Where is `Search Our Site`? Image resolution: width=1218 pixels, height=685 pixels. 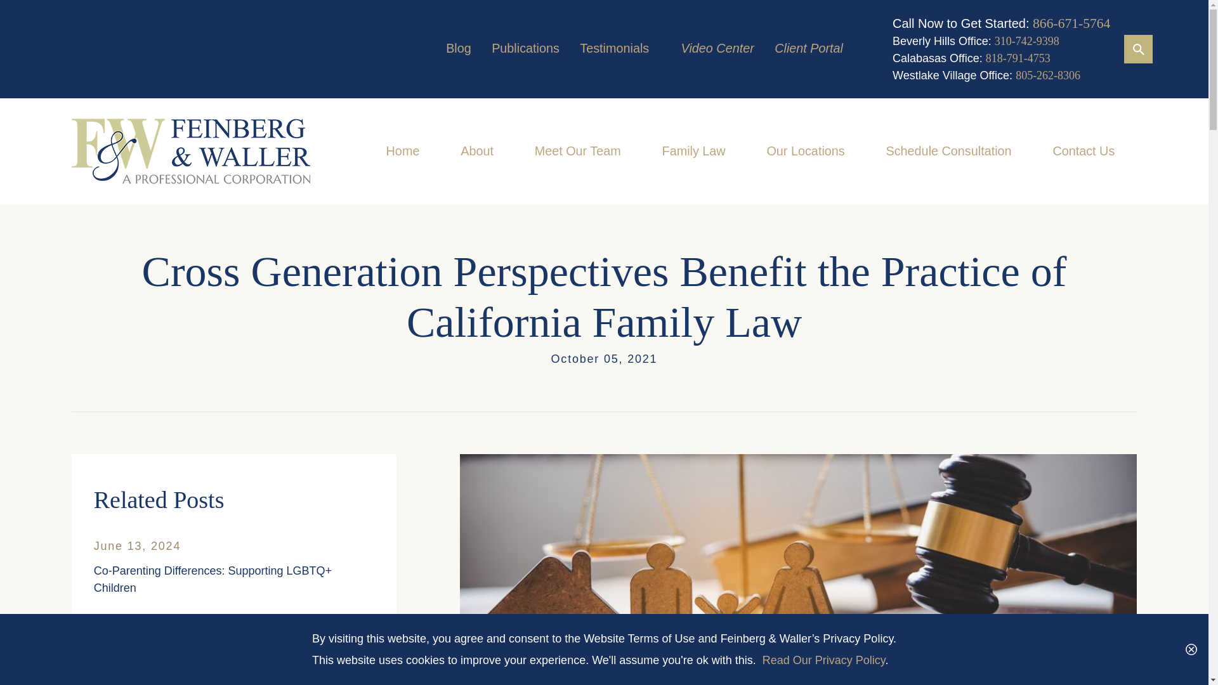
Search Our Site is located at coordinates (1138, 49).